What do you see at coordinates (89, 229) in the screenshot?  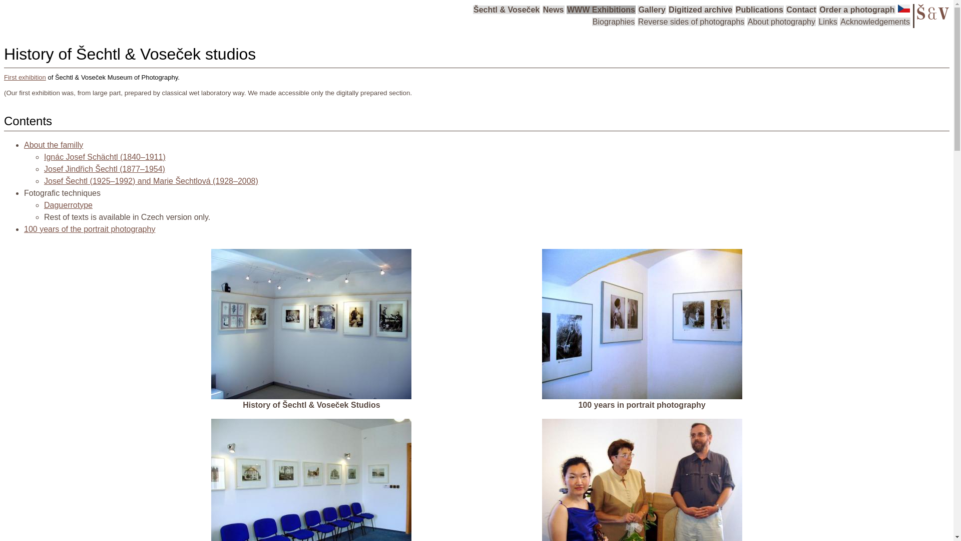 I see `100 years of the portrait photography` at bounding box center [89, 229].